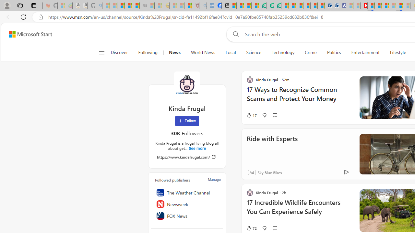  Describe the element at coordinates (378, 6) in the screenshot. I see `14 Common Myths Debunked By Scientific Facts` at that location.